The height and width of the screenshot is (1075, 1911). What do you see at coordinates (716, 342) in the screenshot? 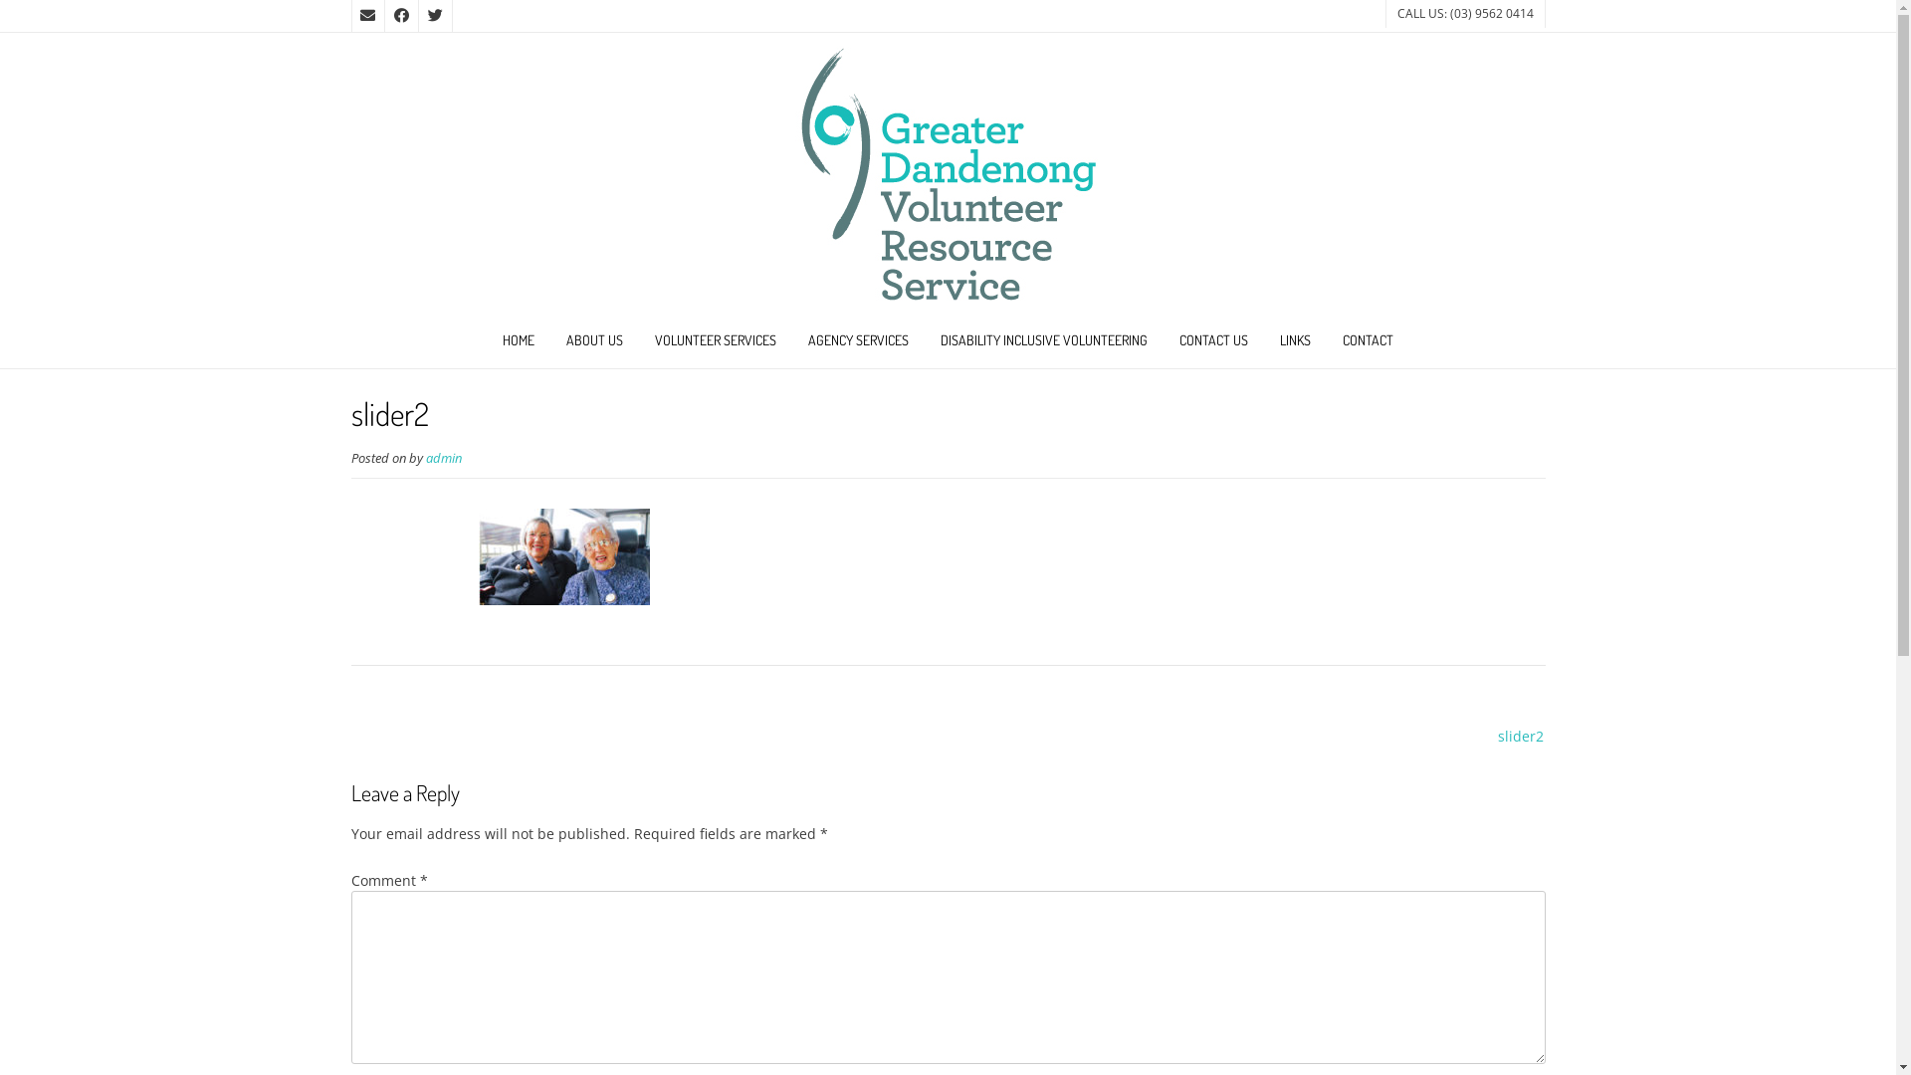
I see `VOLUNTEER SERVICES` at bounding box center [716, 342].